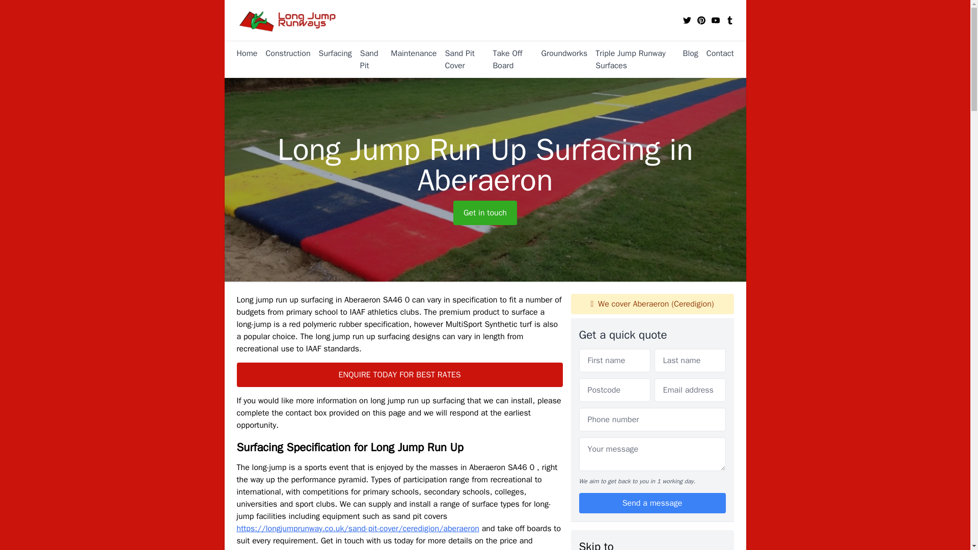 This screenshot has height=550, width=978. What do you see at coordinates (508, 59) in the screenshot?
I see `Take Off Board` at bounding box center [508, 59].